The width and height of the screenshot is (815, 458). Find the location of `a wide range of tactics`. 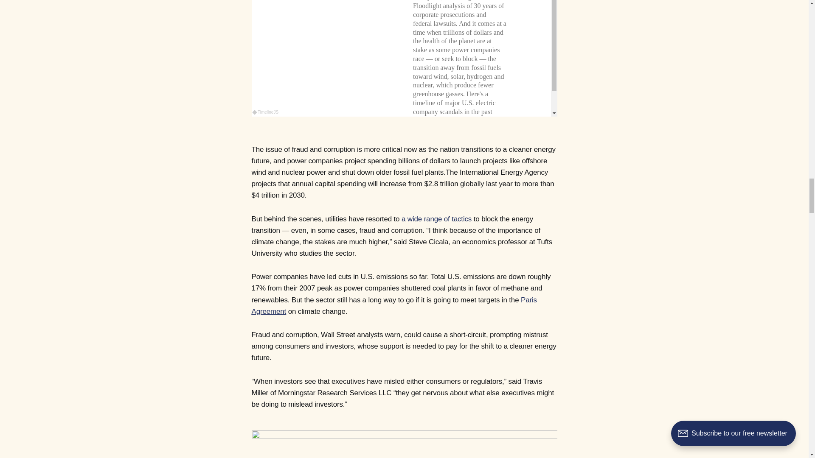

a wide range of tactics is located at coordinates (436, 219).